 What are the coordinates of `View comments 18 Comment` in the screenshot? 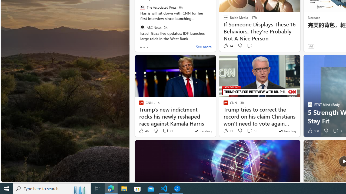 It's located at (252, 131).